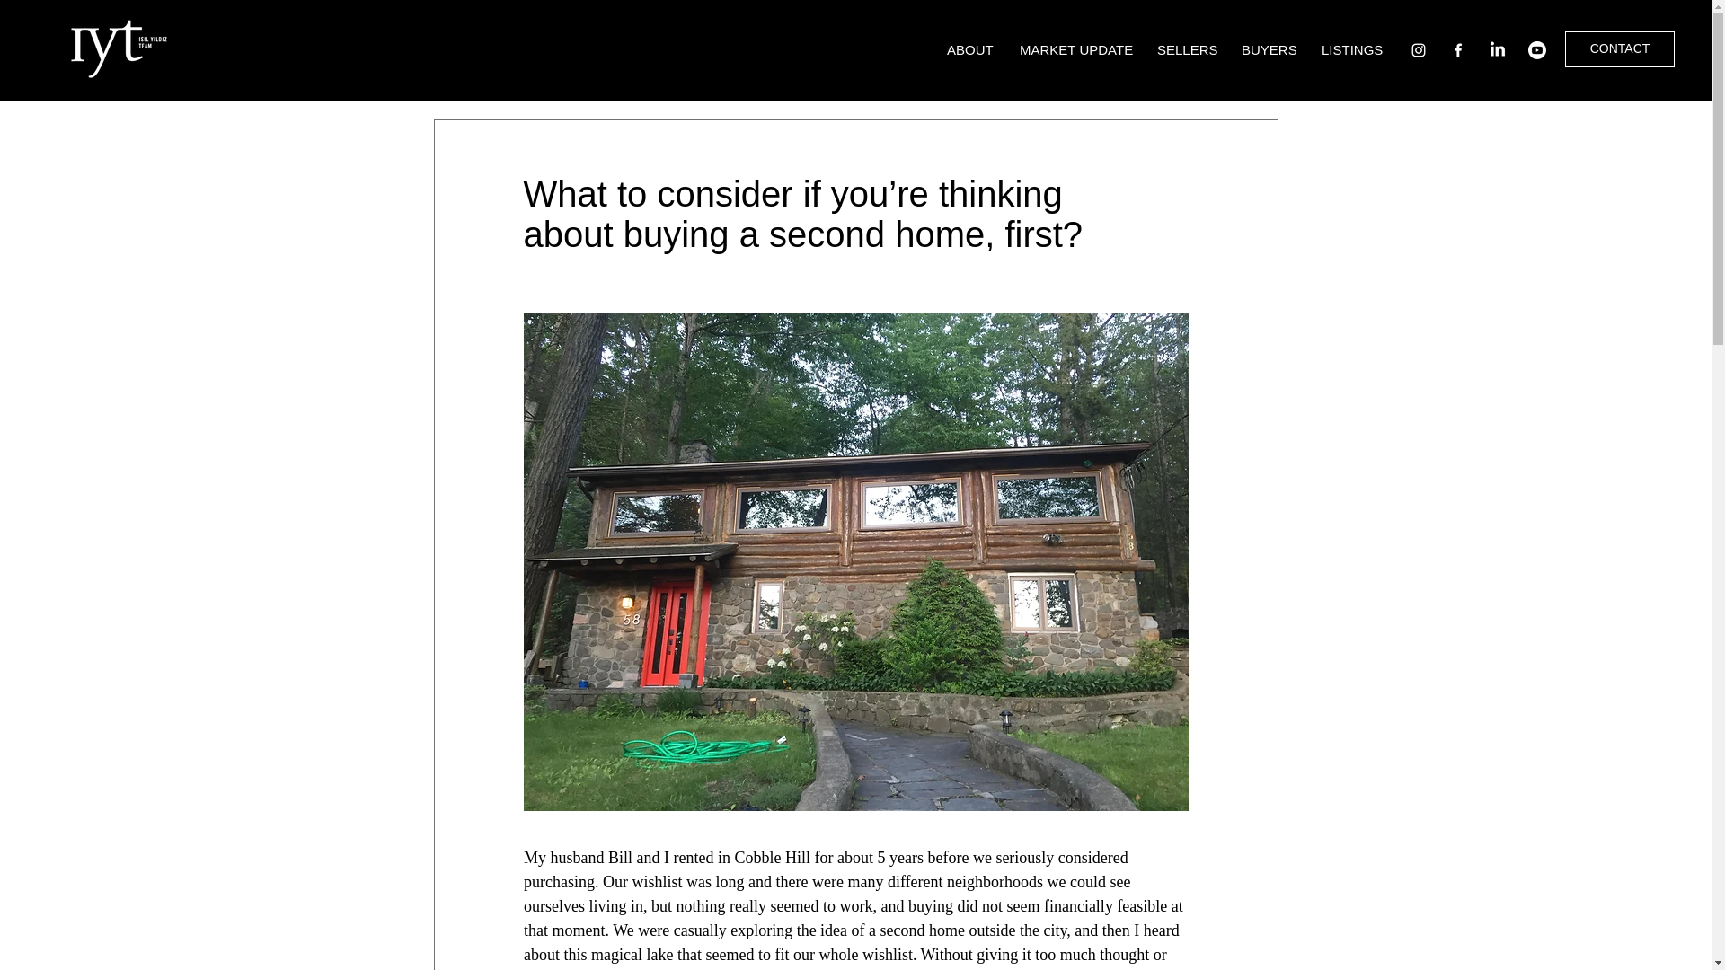  I want to click on MARKET UPDATE, so click(1075, 50).